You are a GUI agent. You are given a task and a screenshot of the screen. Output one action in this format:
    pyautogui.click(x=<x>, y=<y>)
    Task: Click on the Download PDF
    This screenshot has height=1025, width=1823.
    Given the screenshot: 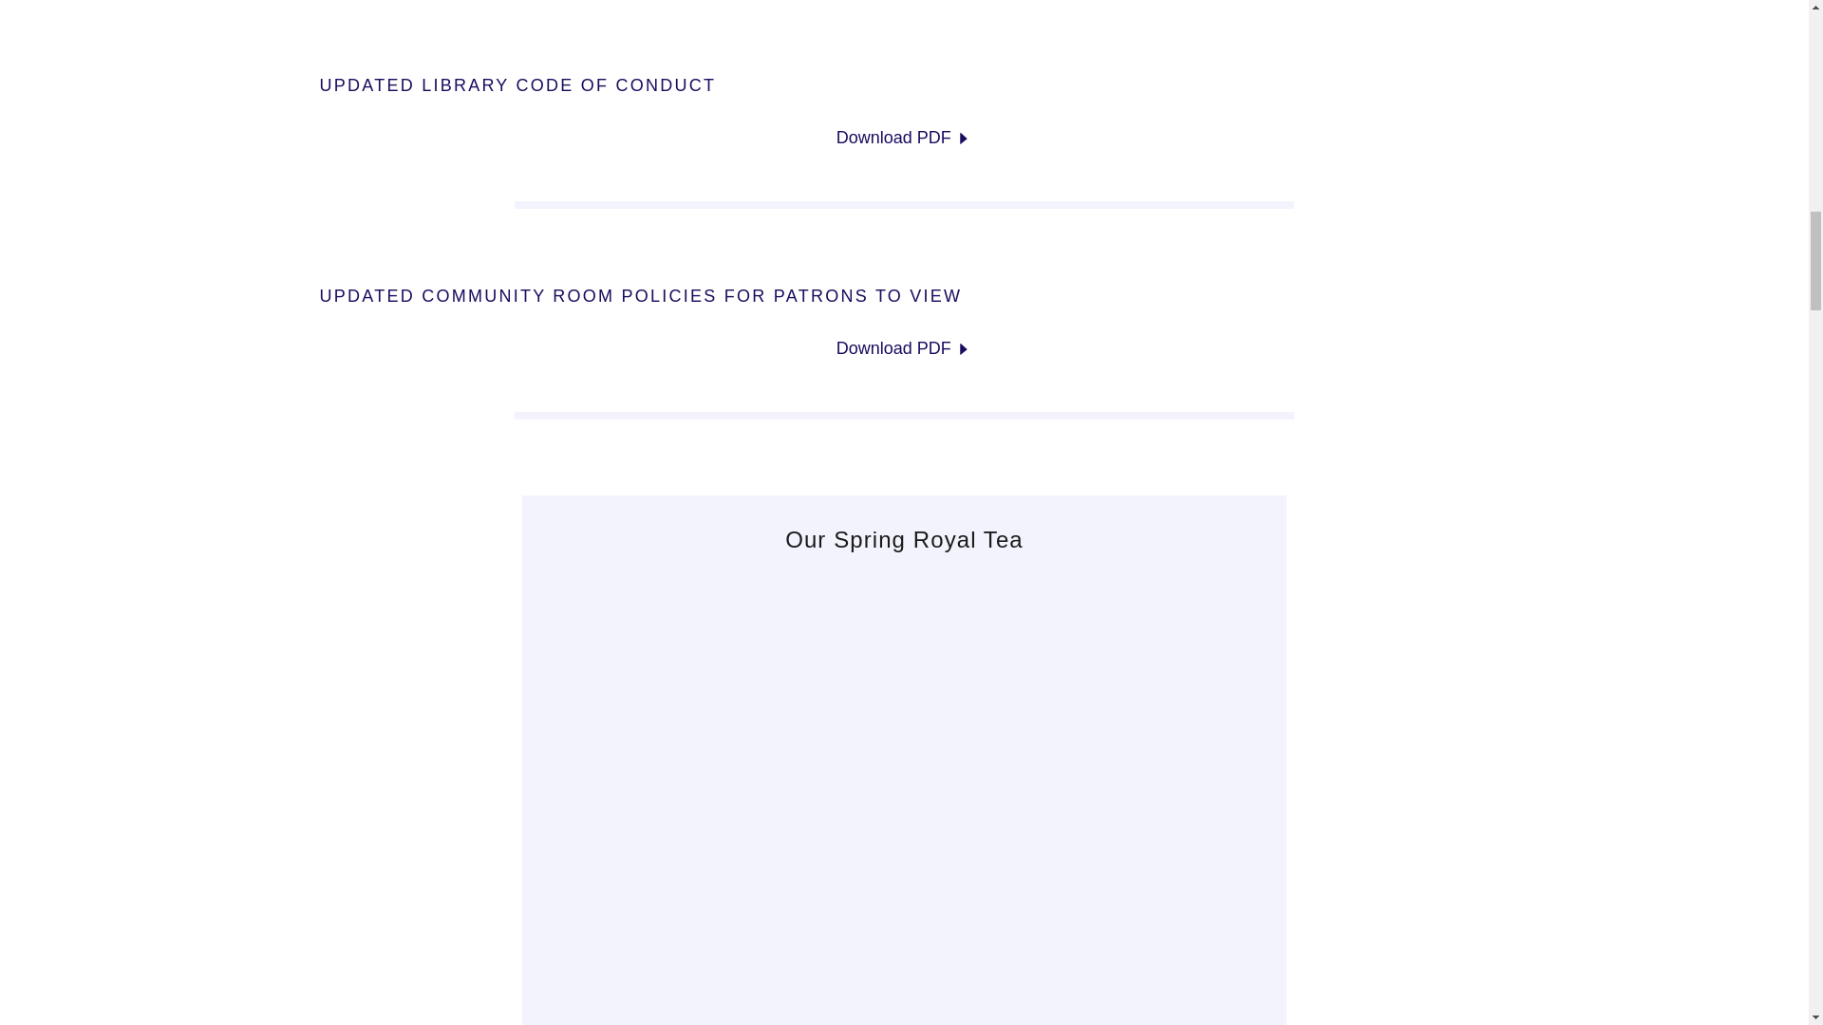 What is the action you would take?
    pyautogui.click(x=905, y=349)
    